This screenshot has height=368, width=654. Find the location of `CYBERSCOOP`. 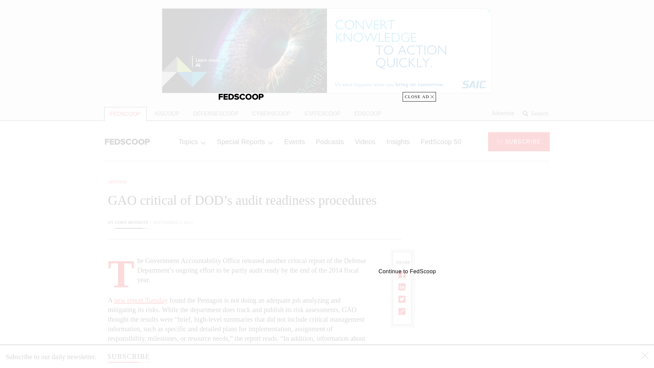

CYBERSCOOP is located at coordinates (271, 114).